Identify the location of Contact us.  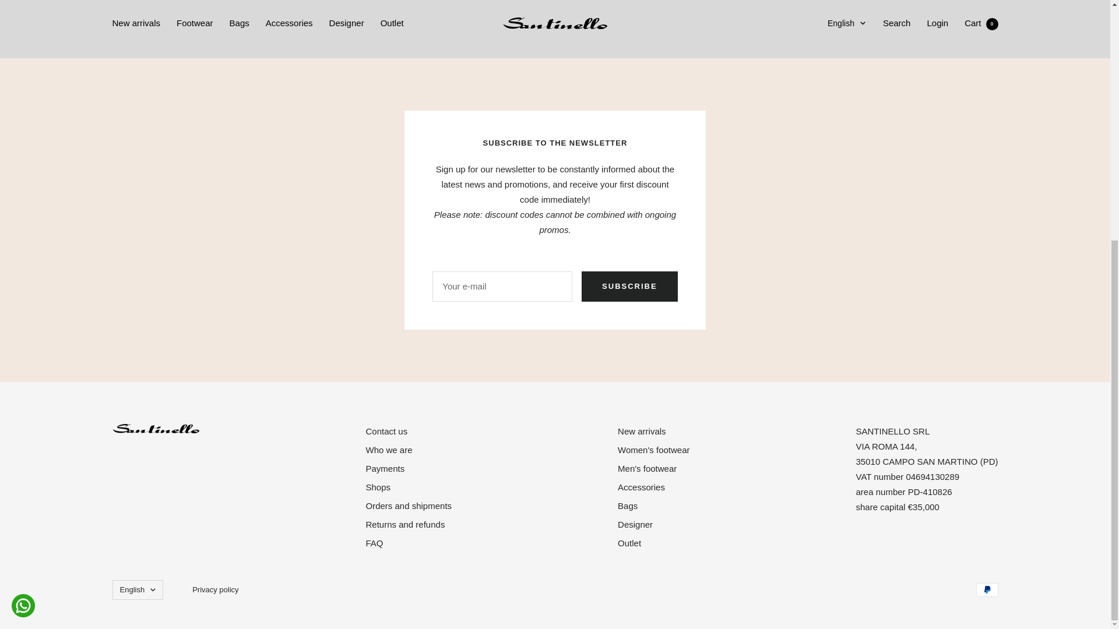
(386, 431).